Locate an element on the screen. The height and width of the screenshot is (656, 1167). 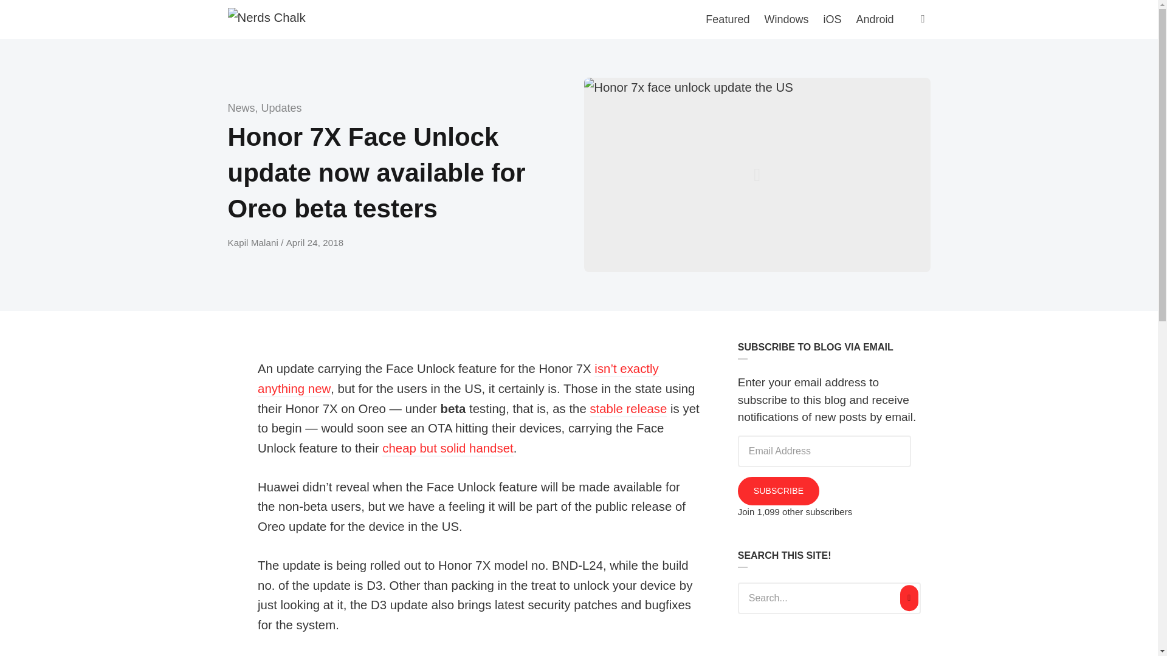
Kapil Malani is located at coordinates (254, 242).